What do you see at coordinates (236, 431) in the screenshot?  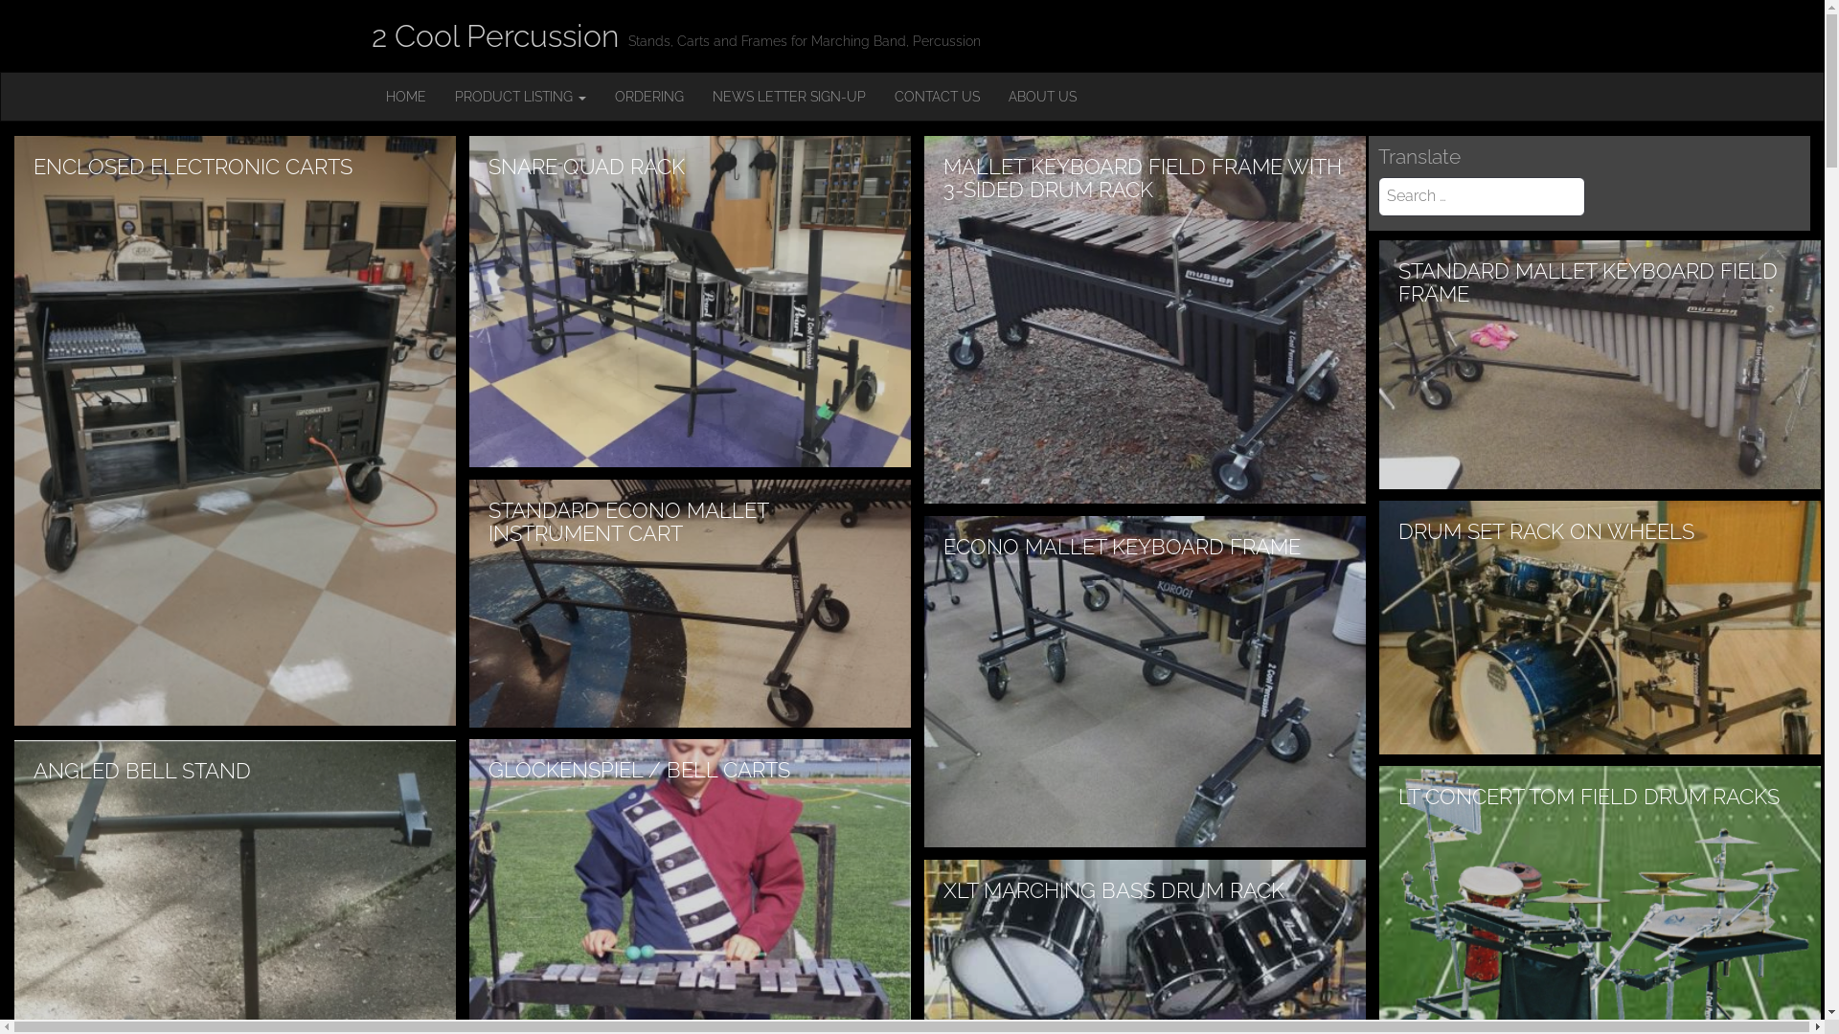 I see `Enclosed Electronic Carts` at bounding box center [236, 431].